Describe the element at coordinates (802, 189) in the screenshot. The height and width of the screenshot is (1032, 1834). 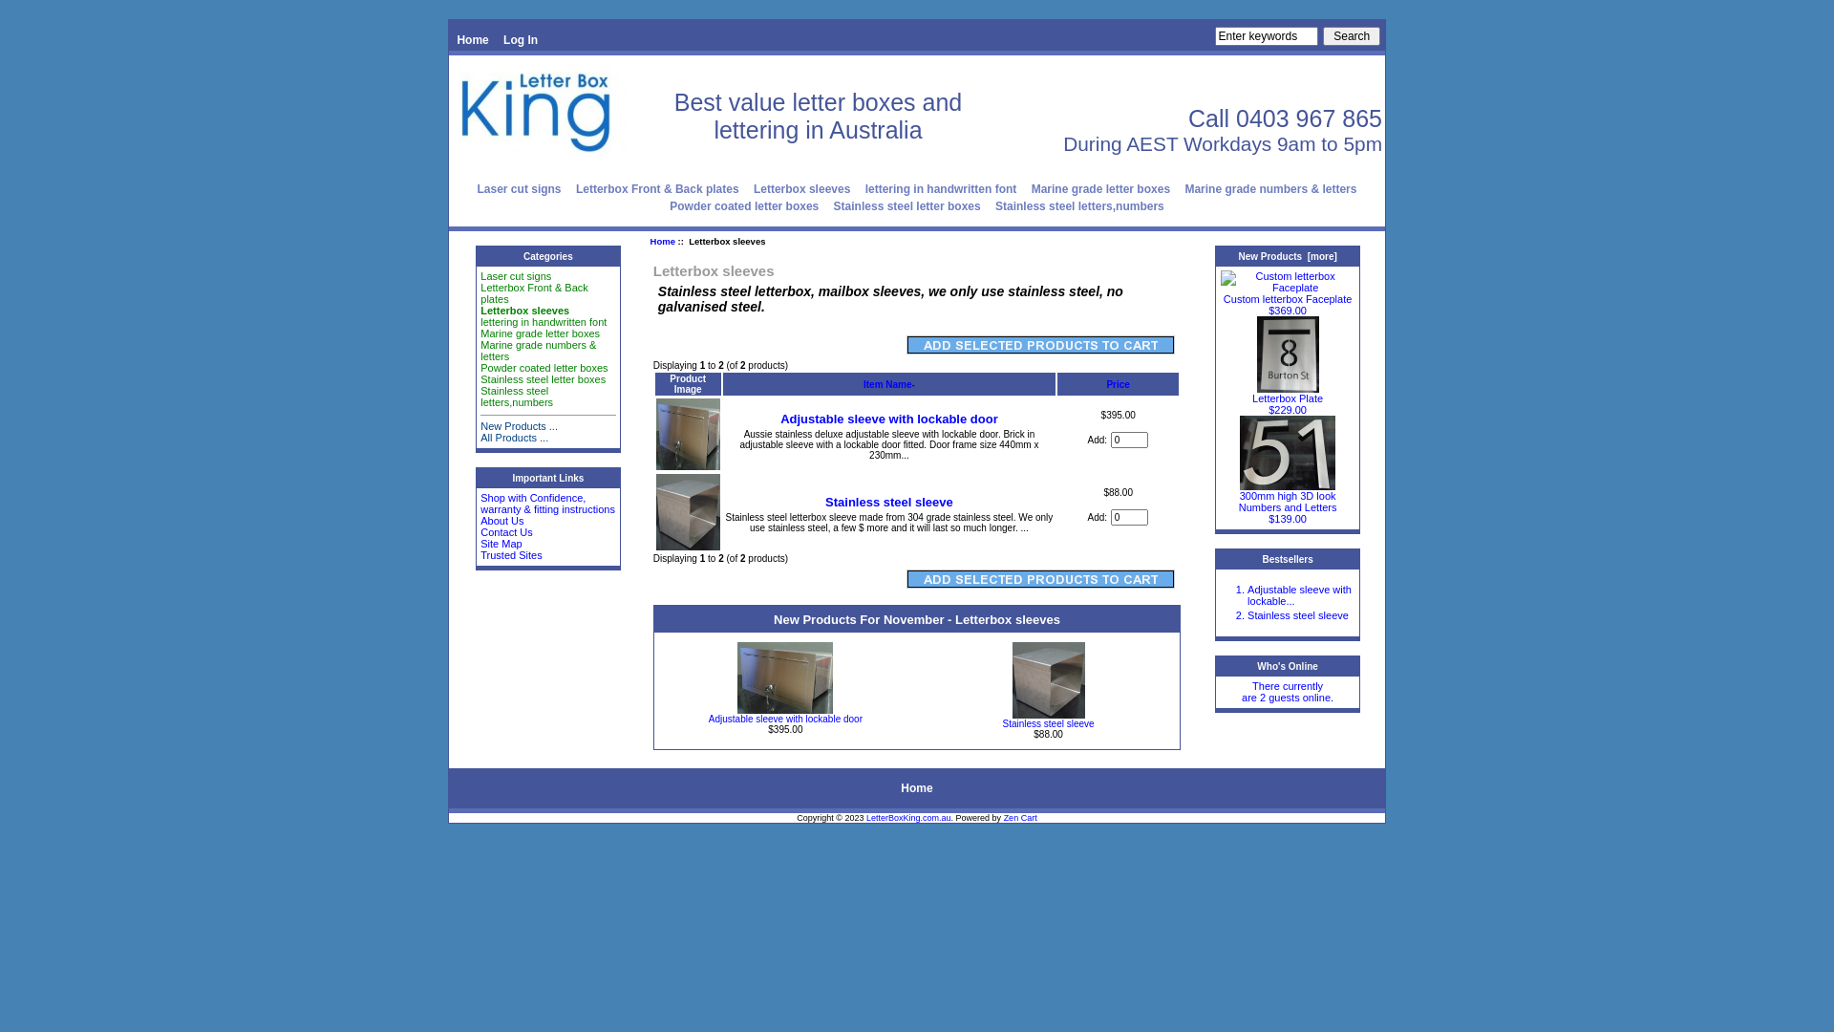
I see `Letterbox sleeves` at that location.